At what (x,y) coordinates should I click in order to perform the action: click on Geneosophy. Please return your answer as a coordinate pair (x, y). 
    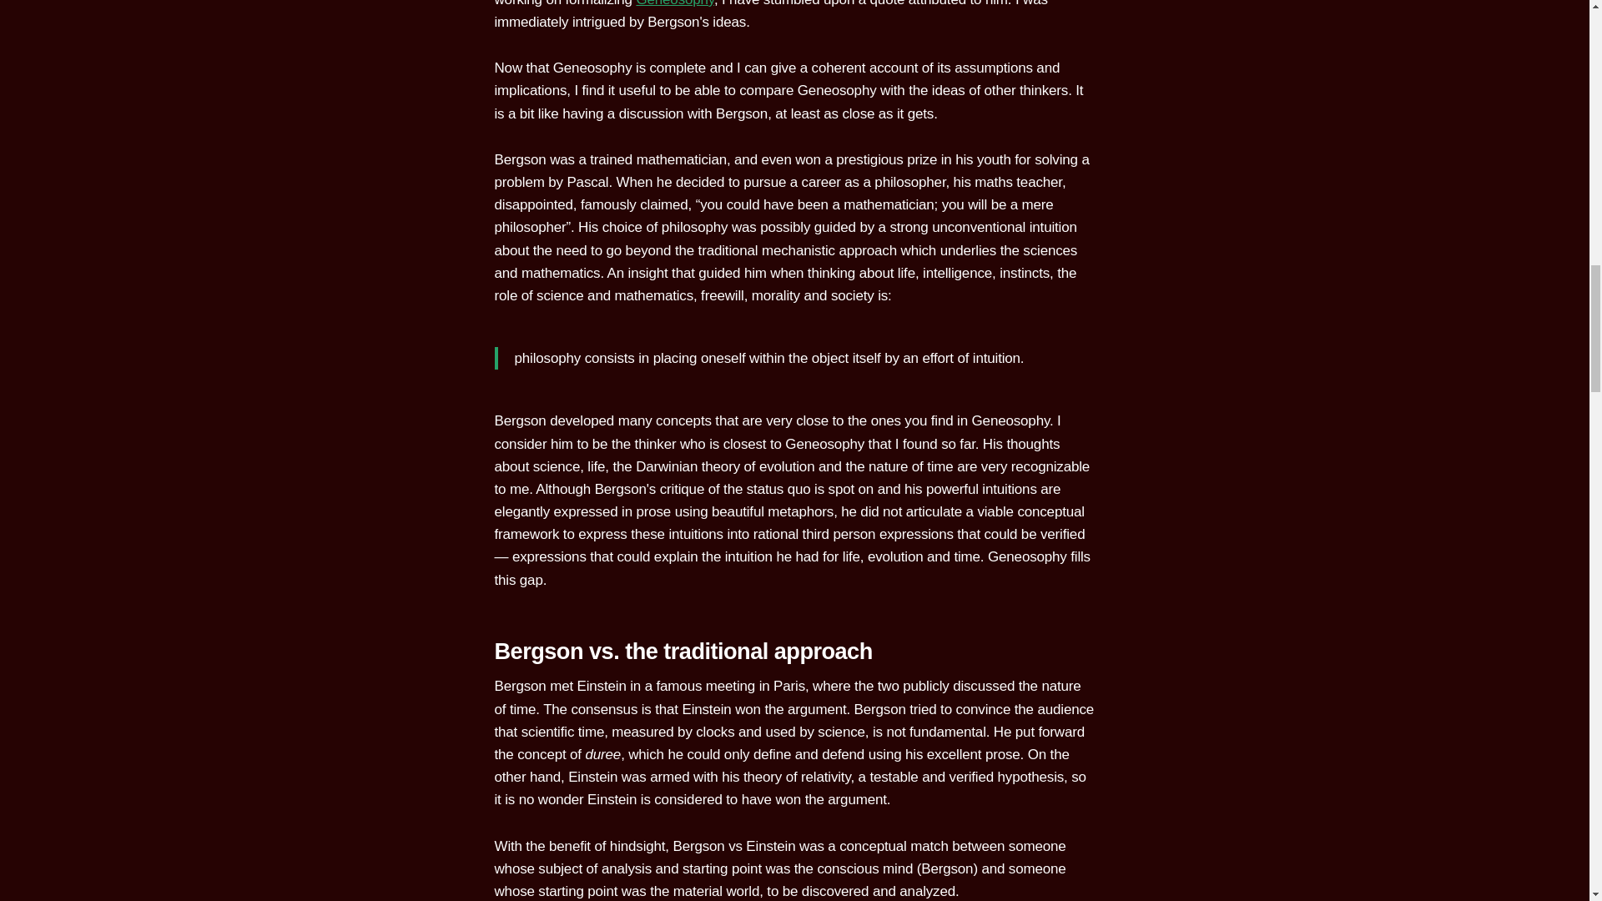
    Looking at the image, I should click on (674, 3).